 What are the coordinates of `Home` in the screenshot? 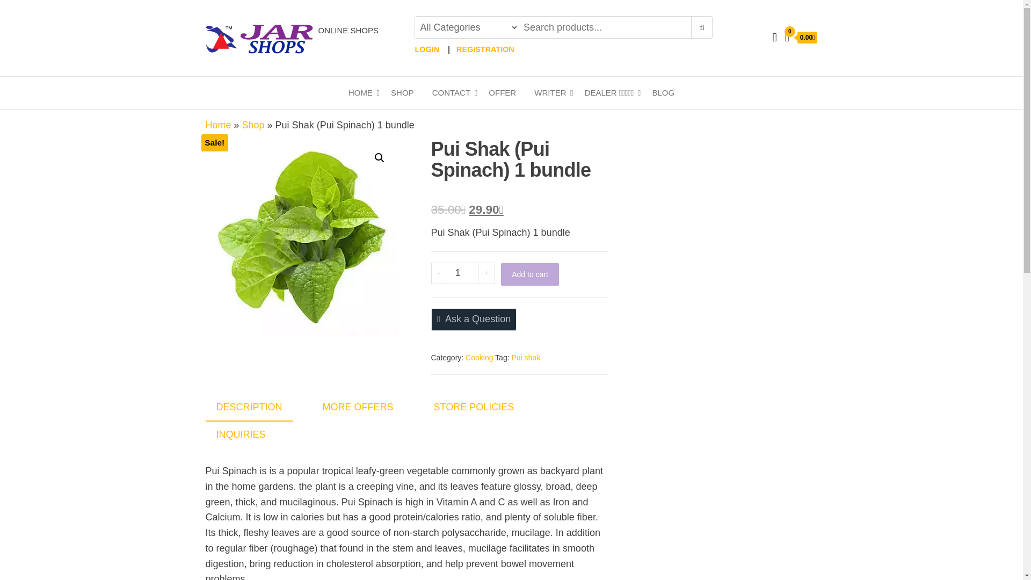 It's located at (218, 125).